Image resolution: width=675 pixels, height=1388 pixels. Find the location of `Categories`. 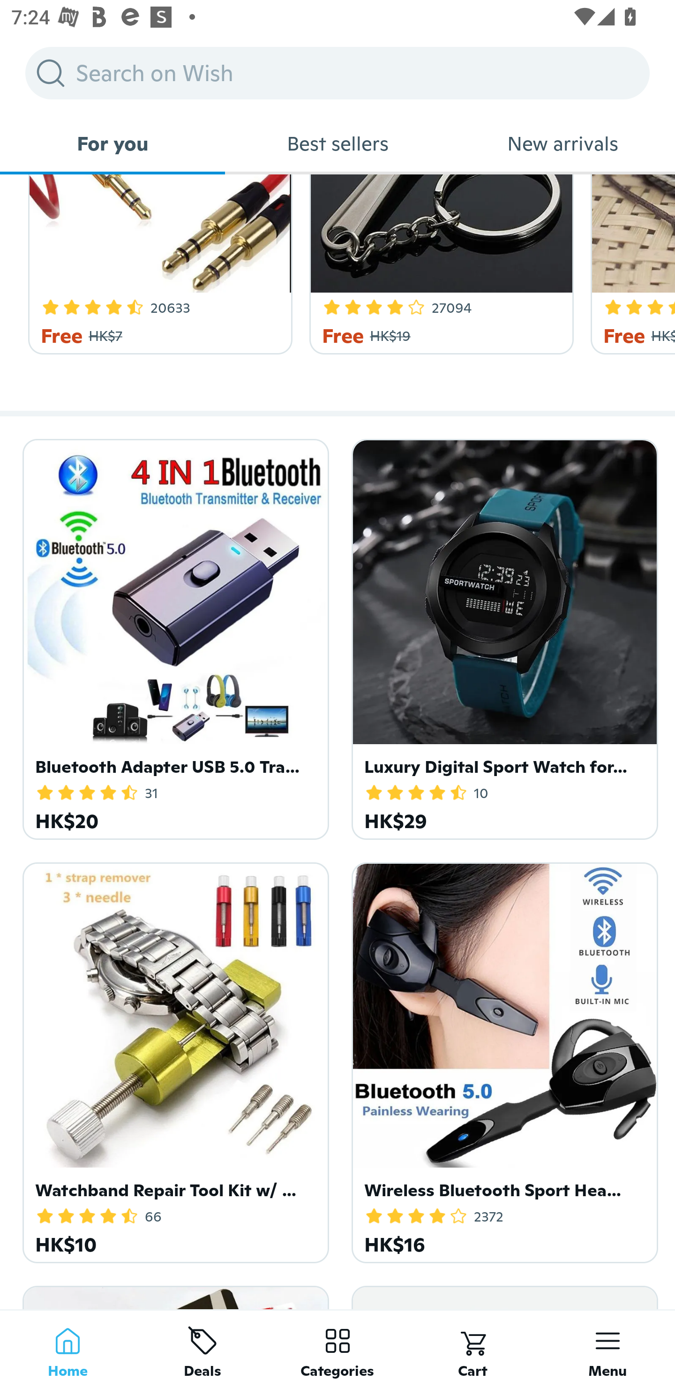

Categories is located at coordinates (337, 1349).